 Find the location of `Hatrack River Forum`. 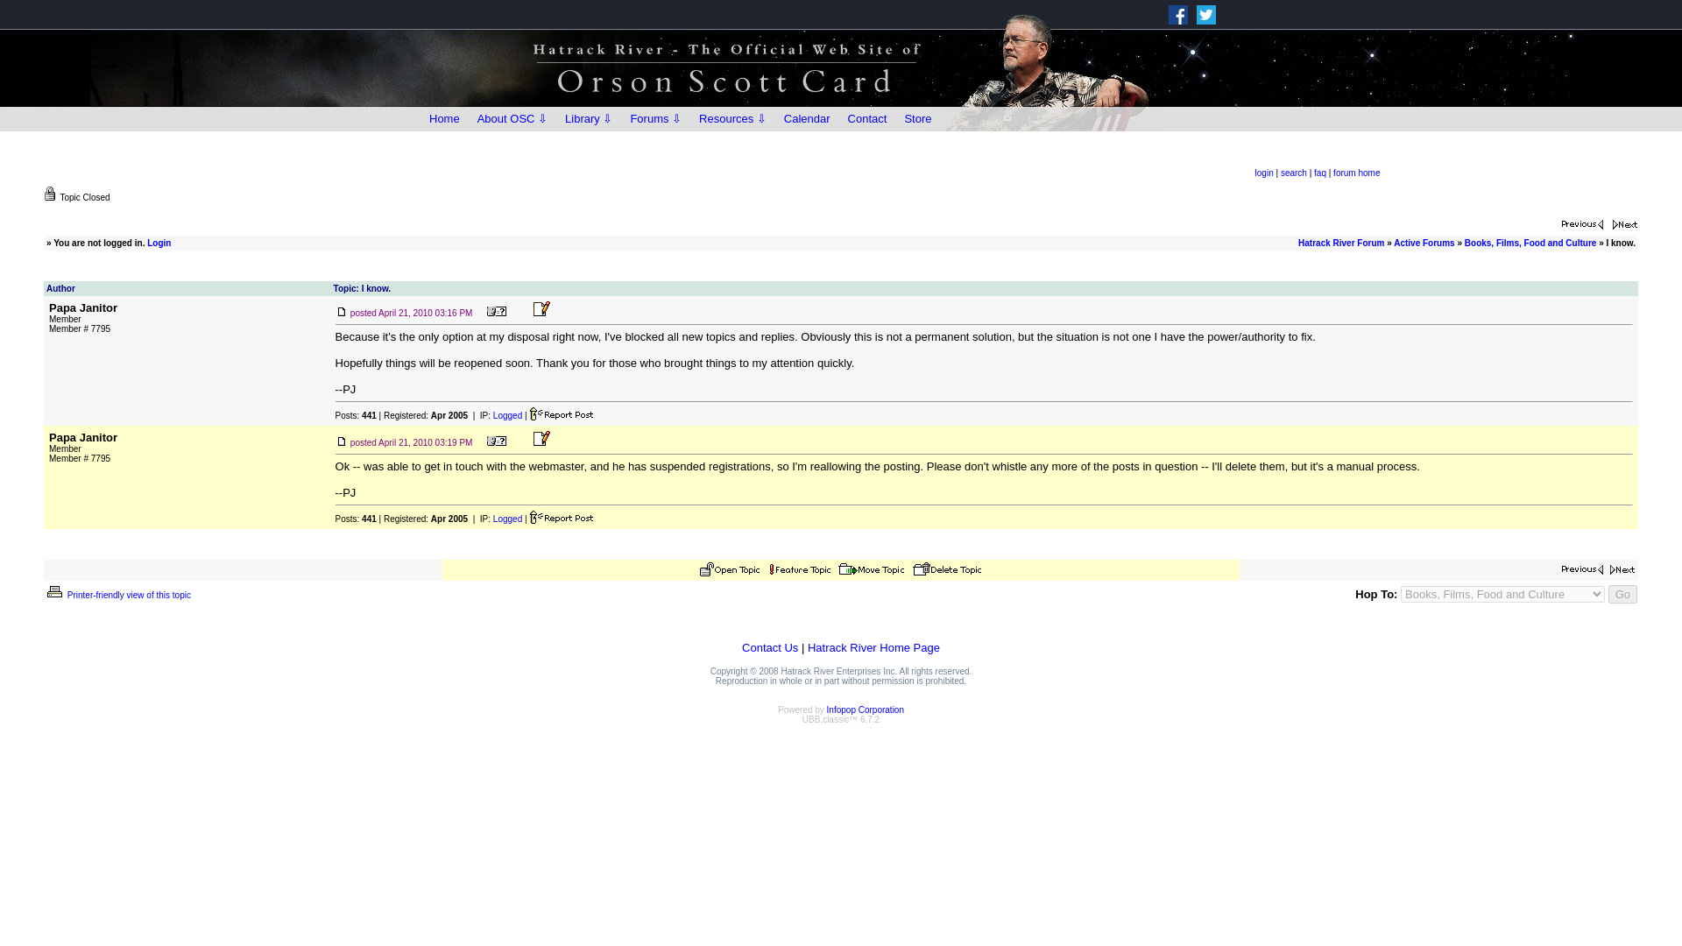

Hatrack River Forum is located at coordinates (1341, 243).